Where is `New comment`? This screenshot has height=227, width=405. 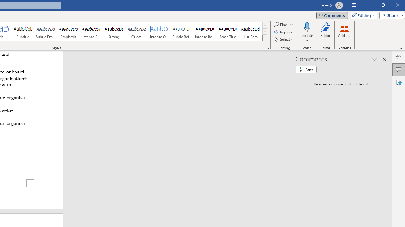 New comment is located at coordinates (306, 69).